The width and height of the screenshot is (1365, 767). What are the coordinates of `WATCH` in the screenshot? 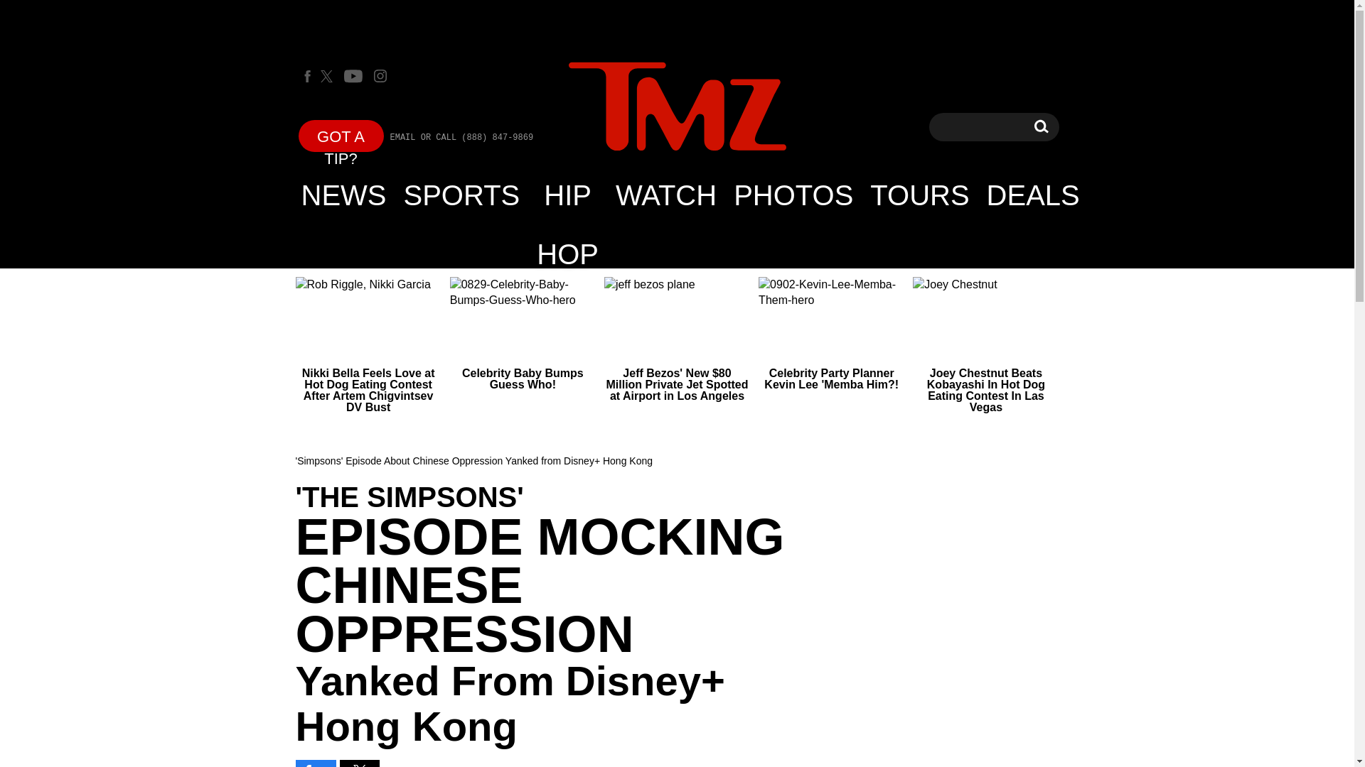 It's located at (677, 107).